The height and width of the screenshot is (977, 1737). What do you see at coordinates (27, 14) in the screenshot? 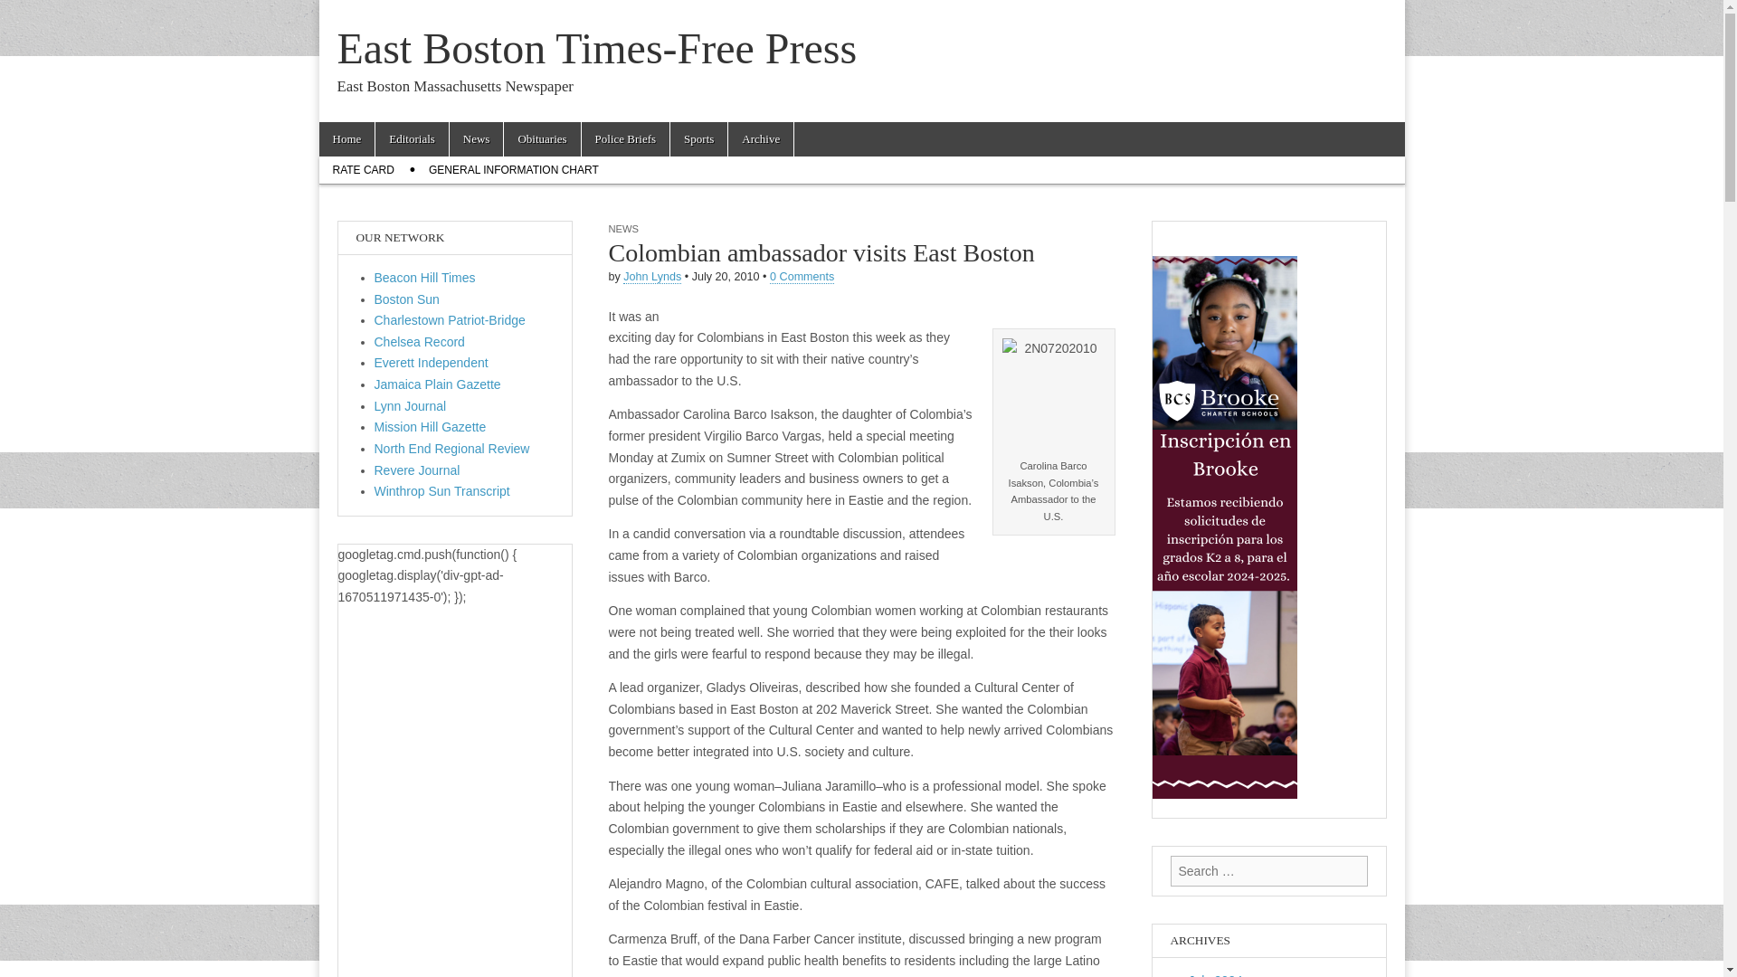
I see `Search` at bounding box center [27, 14].